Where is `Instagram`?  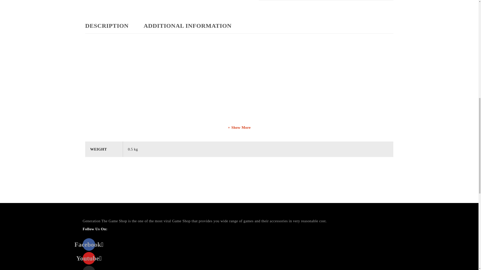
Instagram is located at coordinates (89, 268).